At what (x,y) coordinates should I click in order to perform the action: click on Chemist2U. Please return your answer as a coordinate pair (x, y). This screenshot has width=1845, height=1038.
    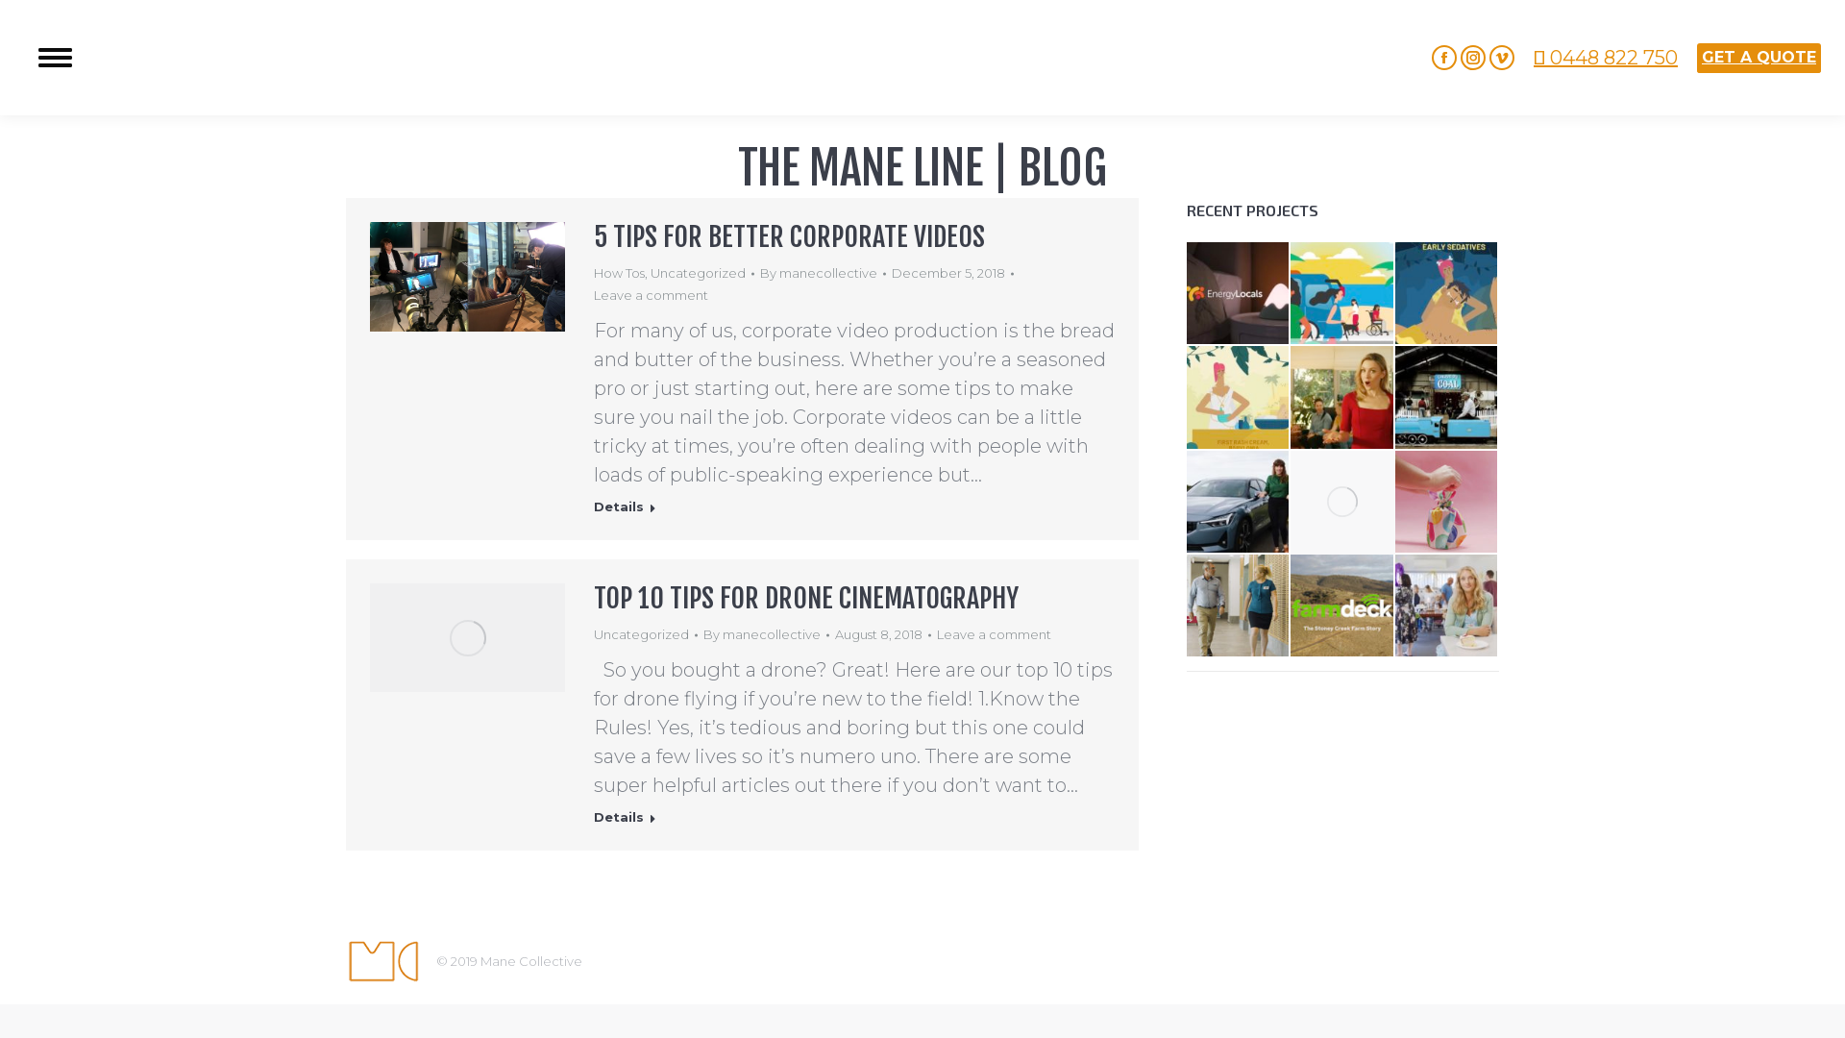
    Looking at the image, I should click on (1447, 294).